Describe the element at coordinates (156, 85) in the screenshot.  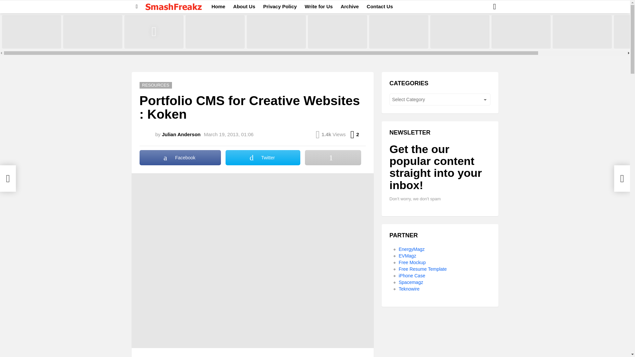
I see `RESOURCES` at that location.